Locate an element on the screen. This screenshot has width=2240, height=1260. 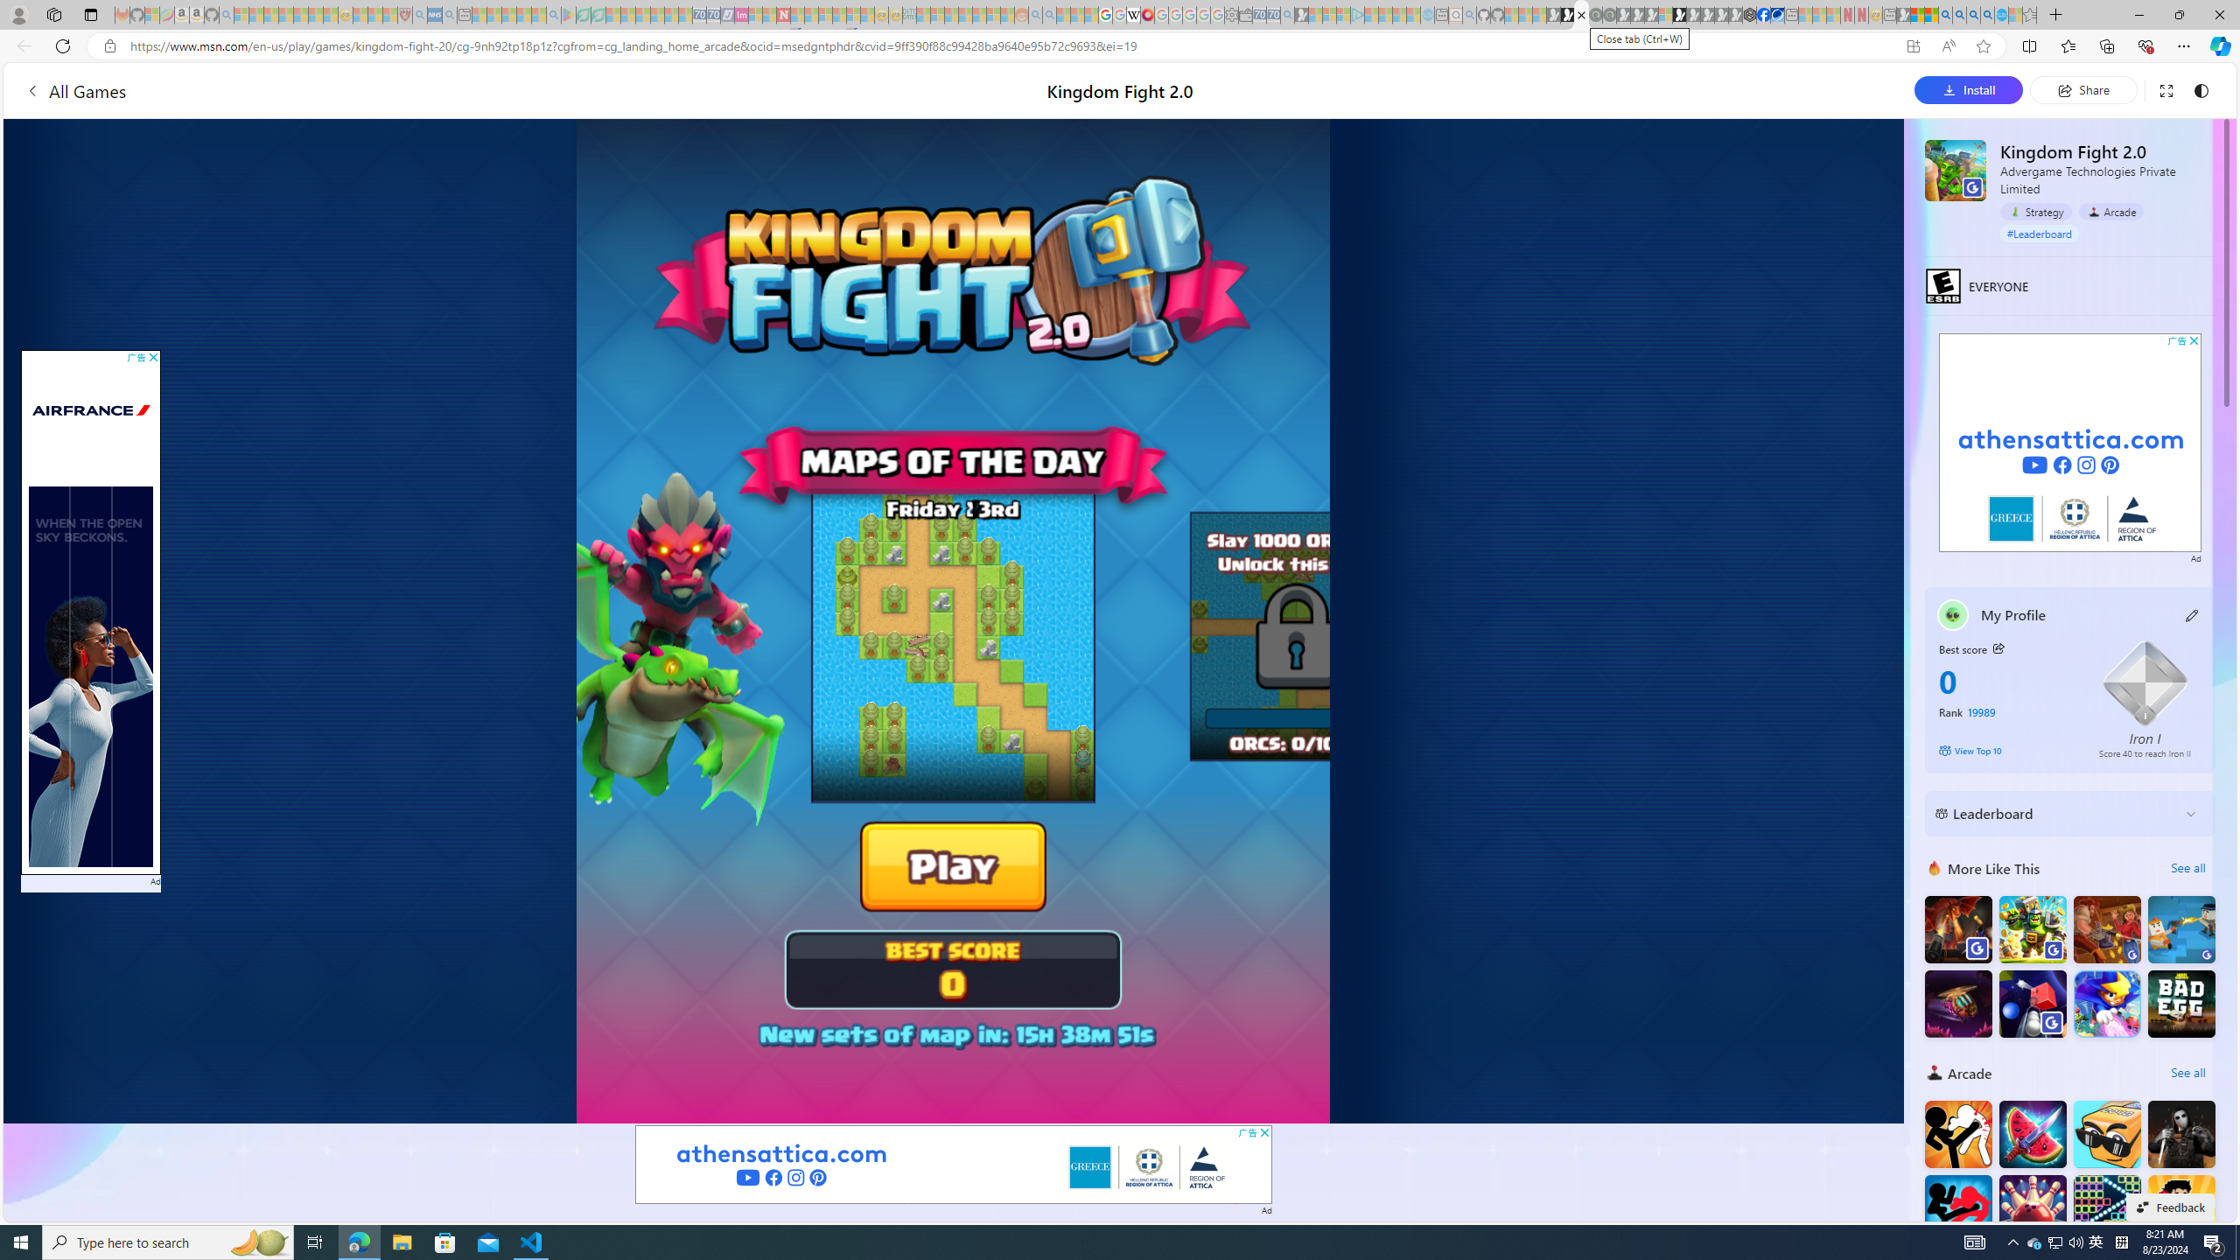
Bluey: Let's Play! - Apps on Google Play - Sleeping is located at coordinates (569, 15).